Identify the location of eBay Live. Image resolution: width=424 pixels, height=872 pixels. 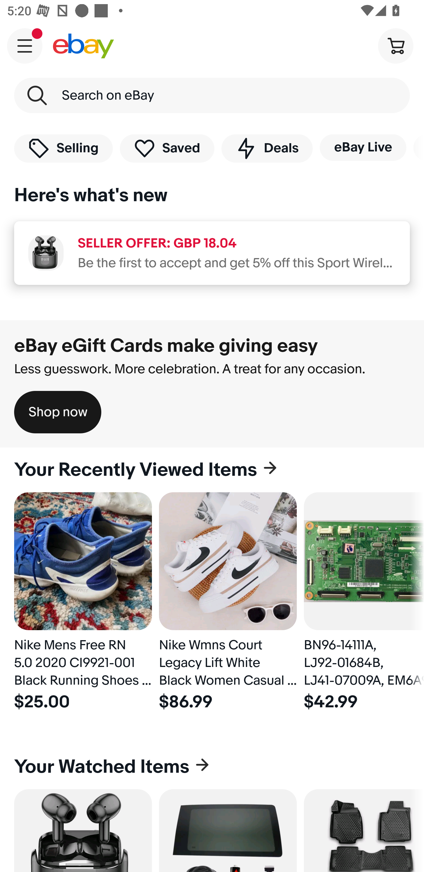
(363, 147).